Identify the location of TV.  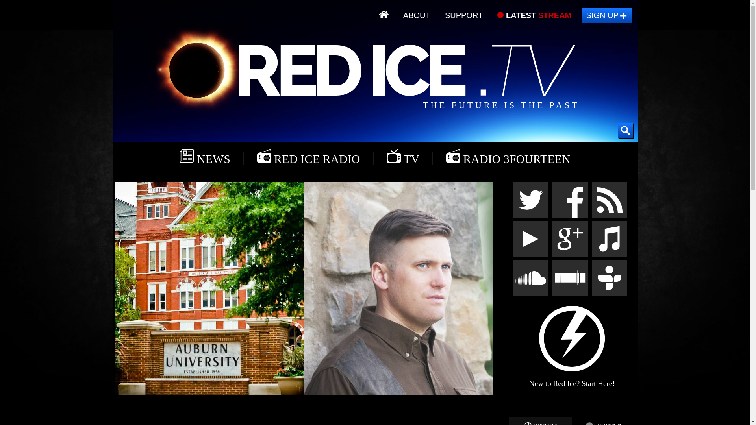
(403, 157).